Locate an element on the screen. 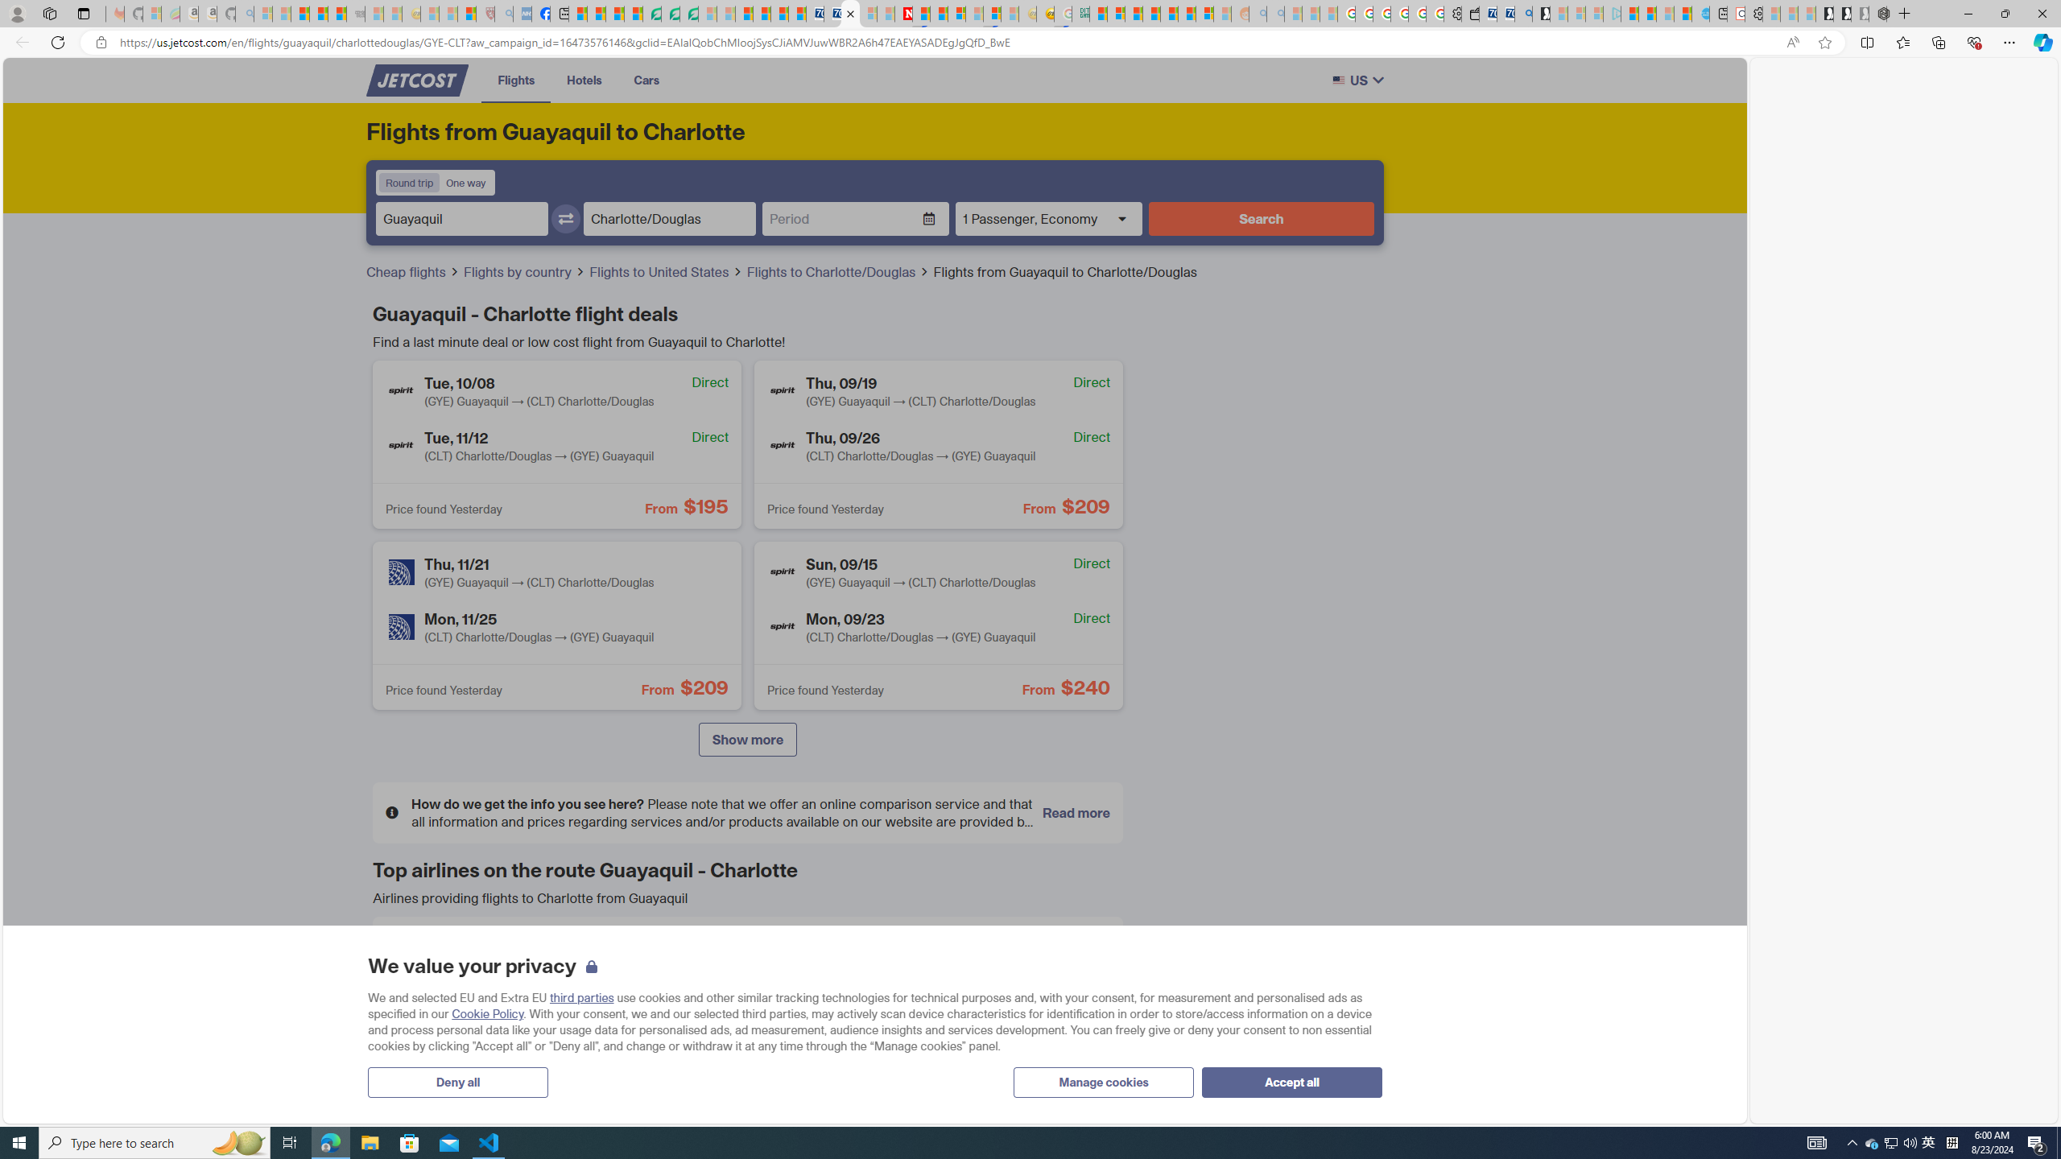  Microsoft-Report a Concern to Bing - Sleeping is located at coordinates (151, 14).